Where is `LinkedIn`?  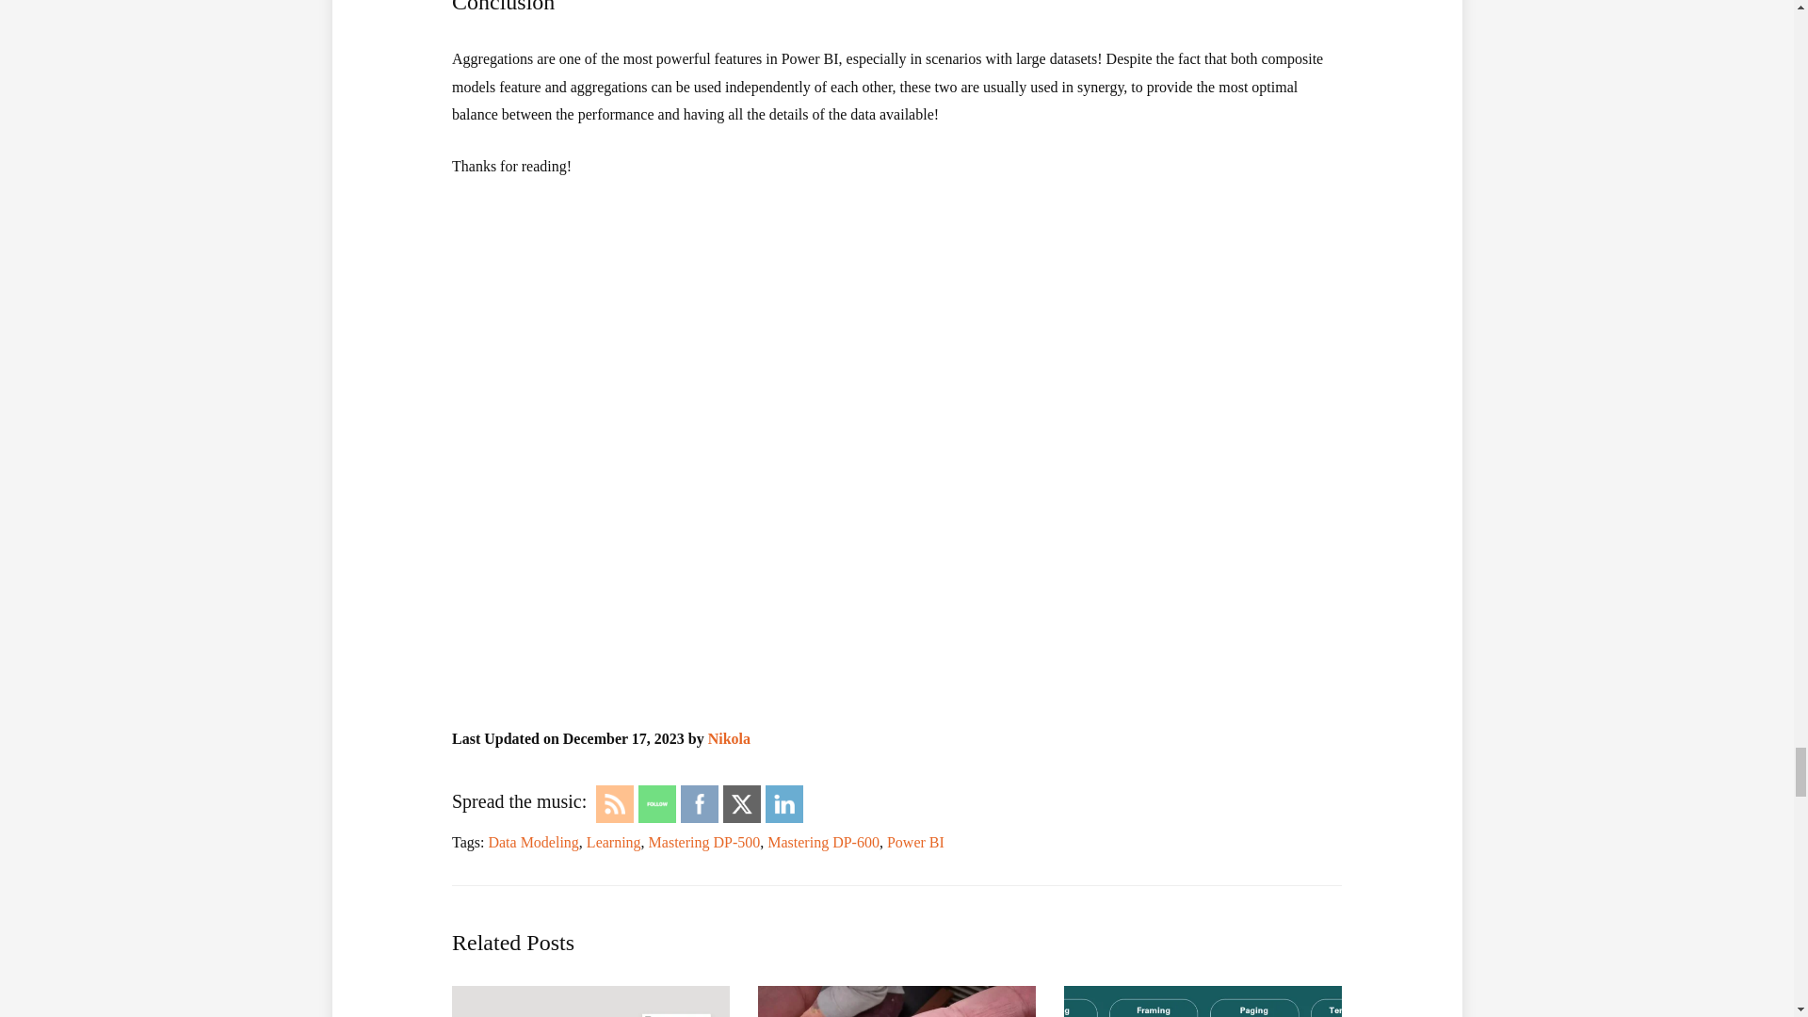 LinkedIn is located at coordinates (783, 804).